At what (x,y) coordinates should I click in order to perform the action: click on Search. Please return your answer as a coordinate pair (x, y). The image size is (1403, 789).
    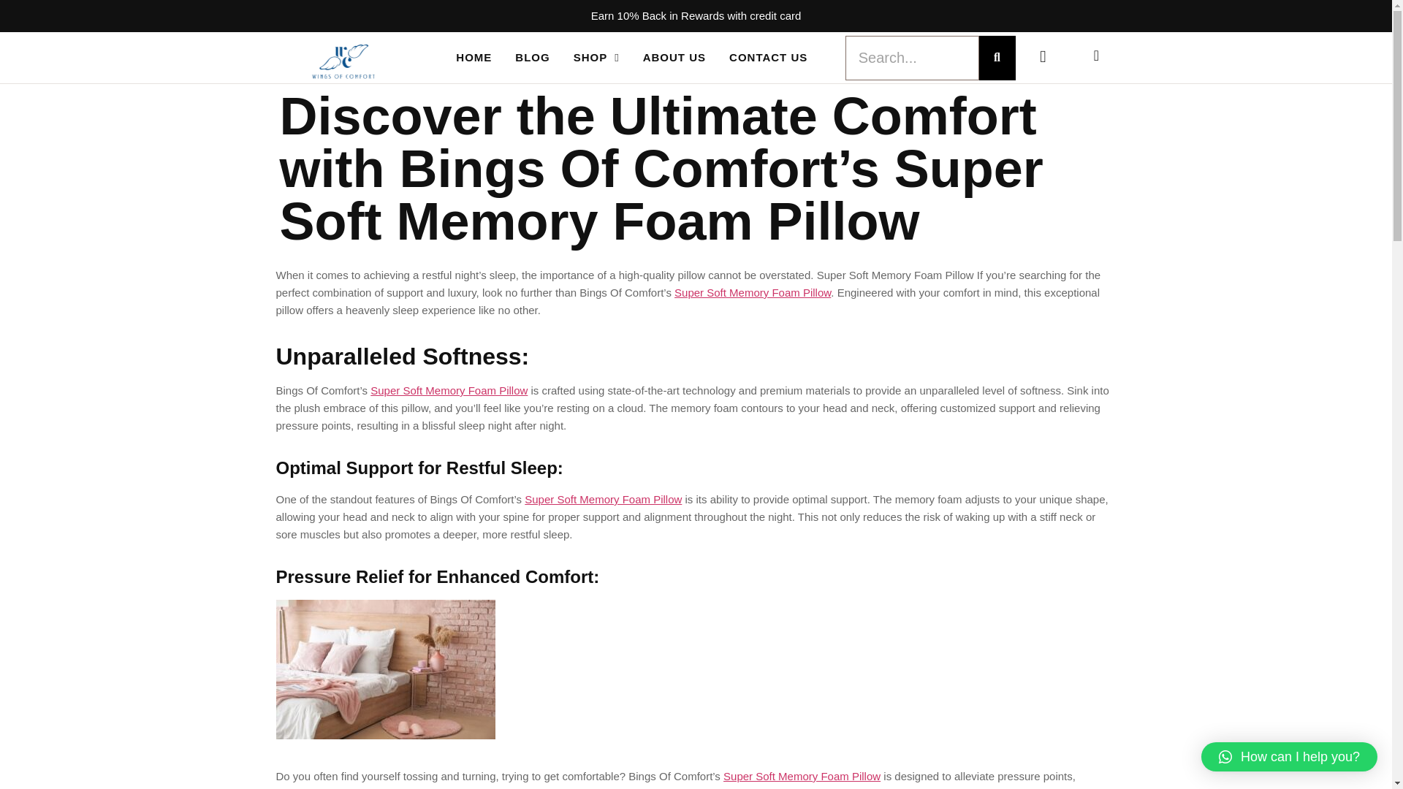
    Looking at the image, I should click on (912, 57).